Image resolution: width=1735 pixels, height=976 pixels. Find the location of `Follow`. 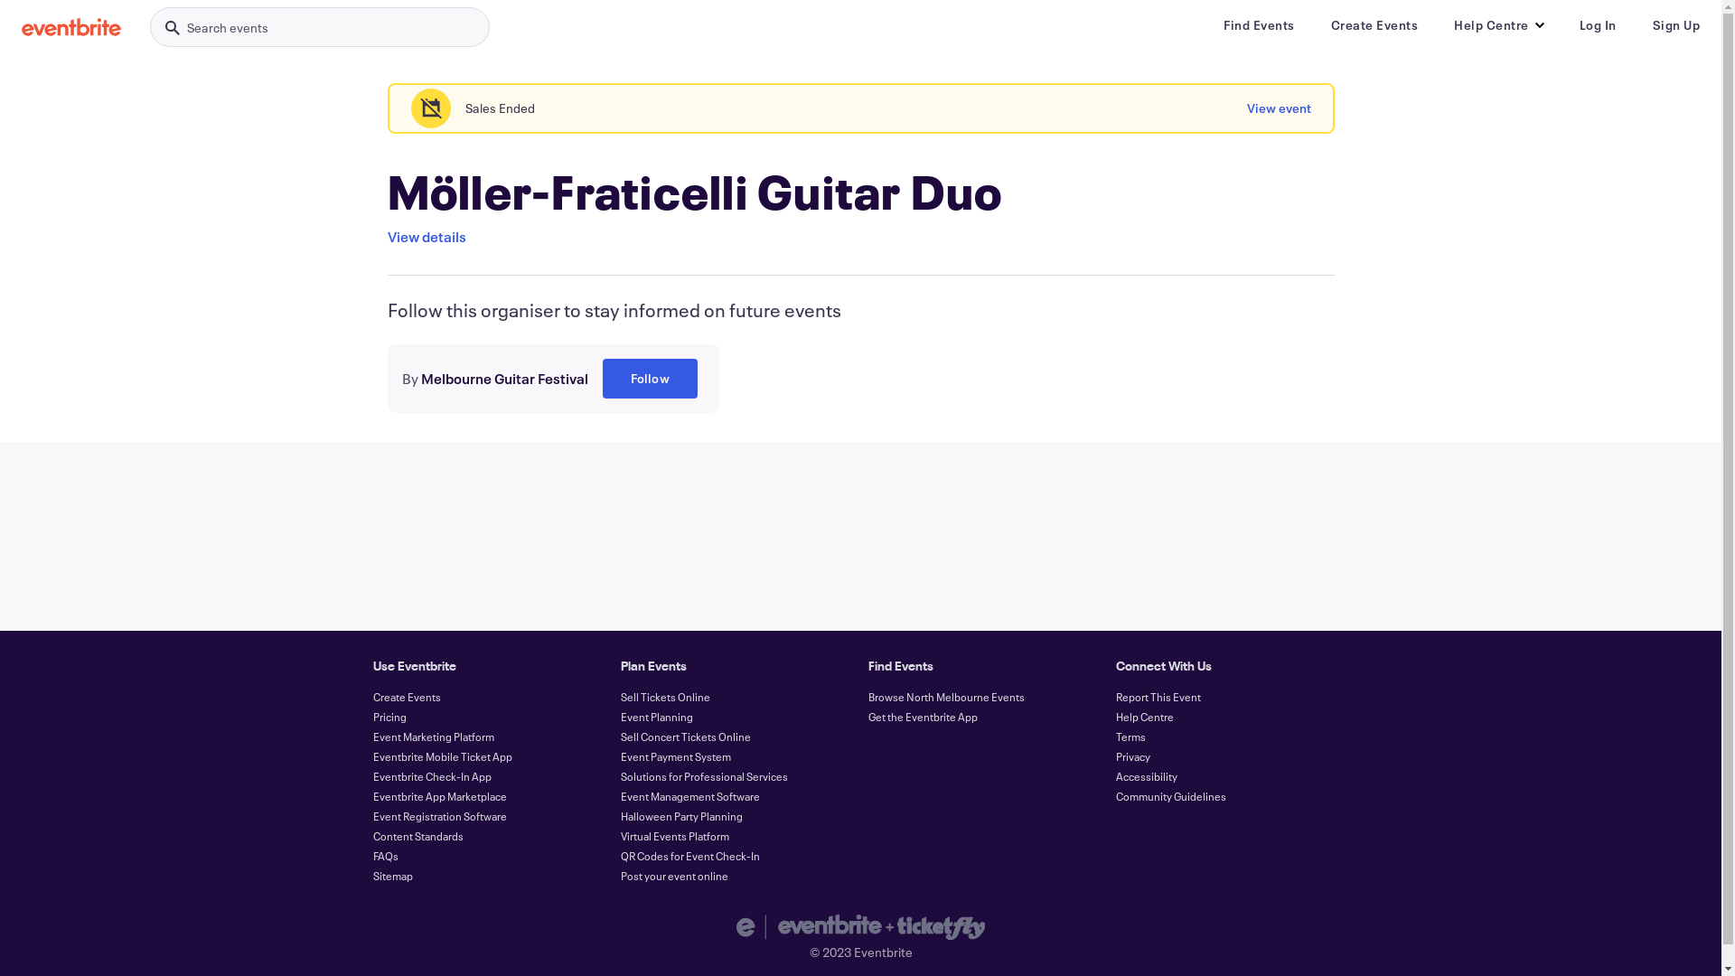

Follow is located at coordinates (649, 379).